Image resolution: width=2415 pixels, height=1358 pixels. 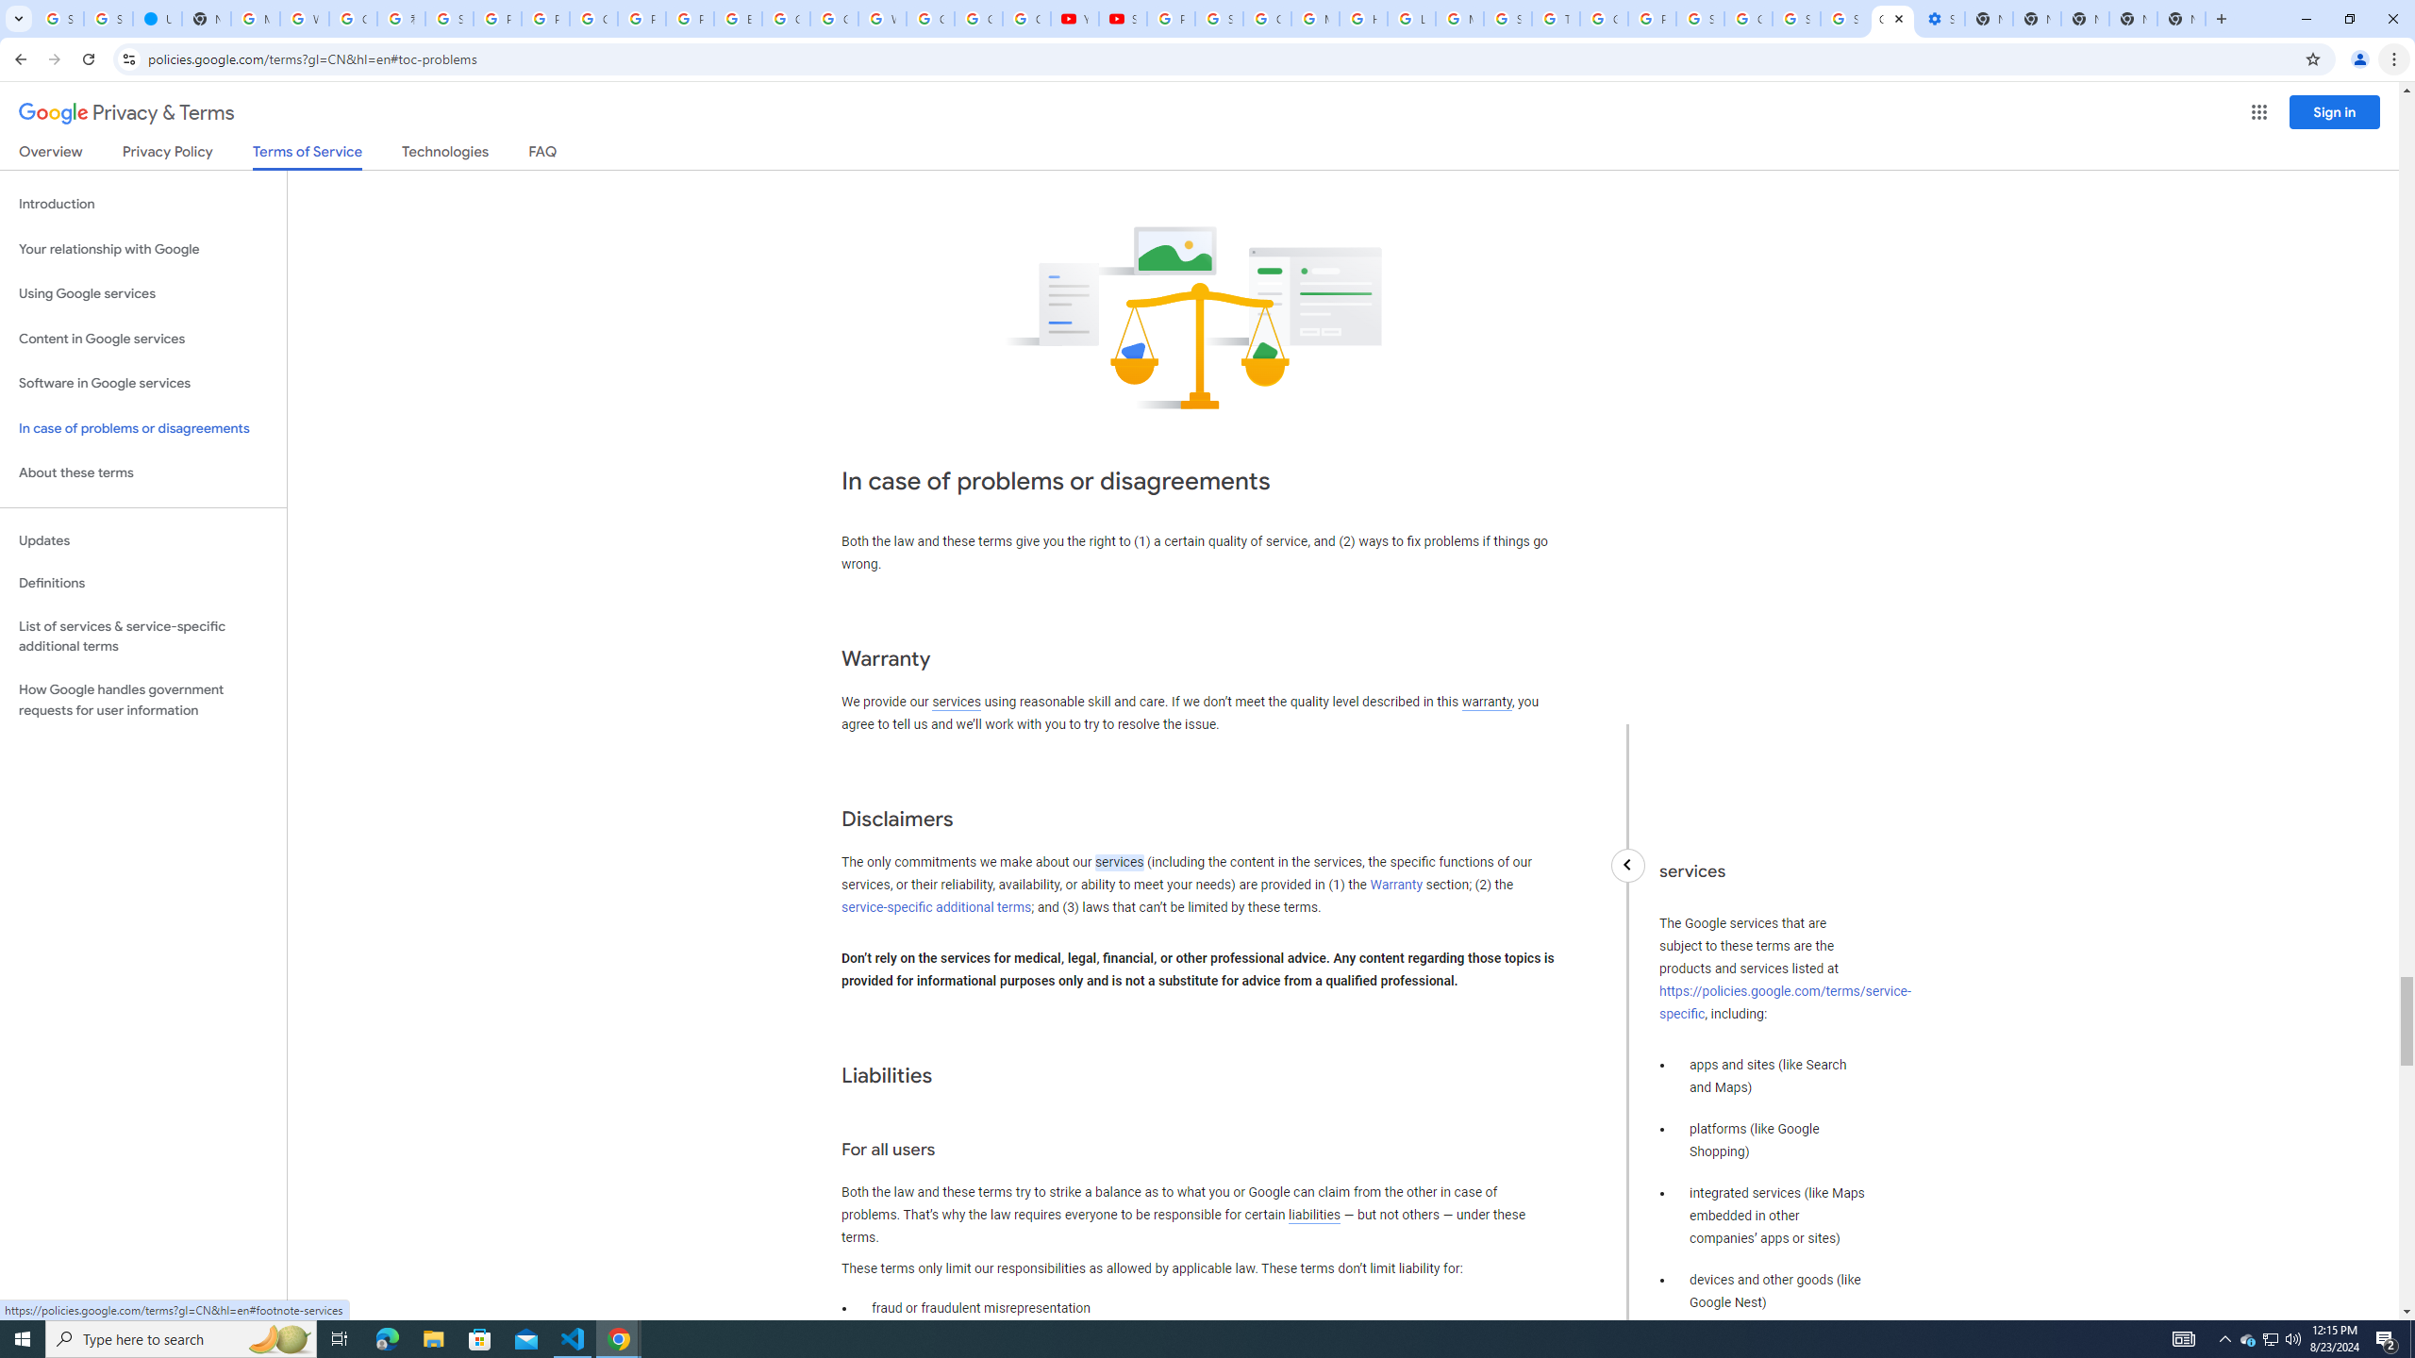 I want to click on Sign in - Google Accounts, so click(x=450, y=19).